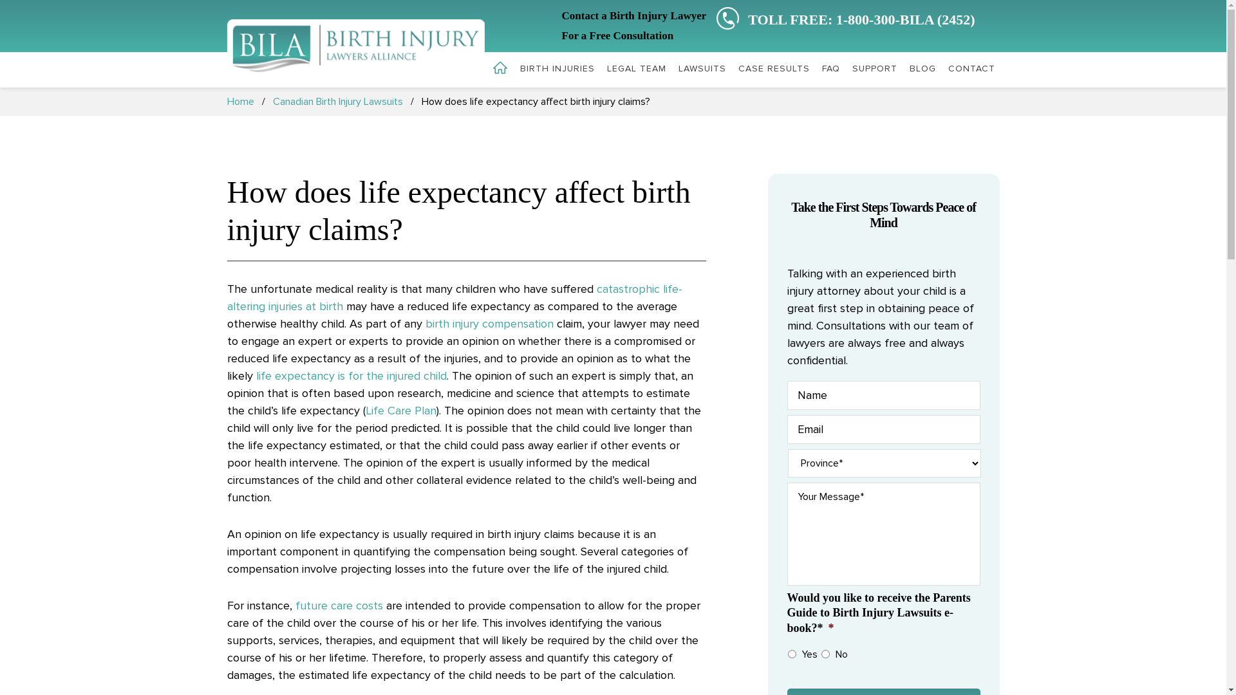 The image size is (1236, 695). What do you see at coordinates (240, 102) in the screenshot?
I see `Home` at bounding box center [240, 102].